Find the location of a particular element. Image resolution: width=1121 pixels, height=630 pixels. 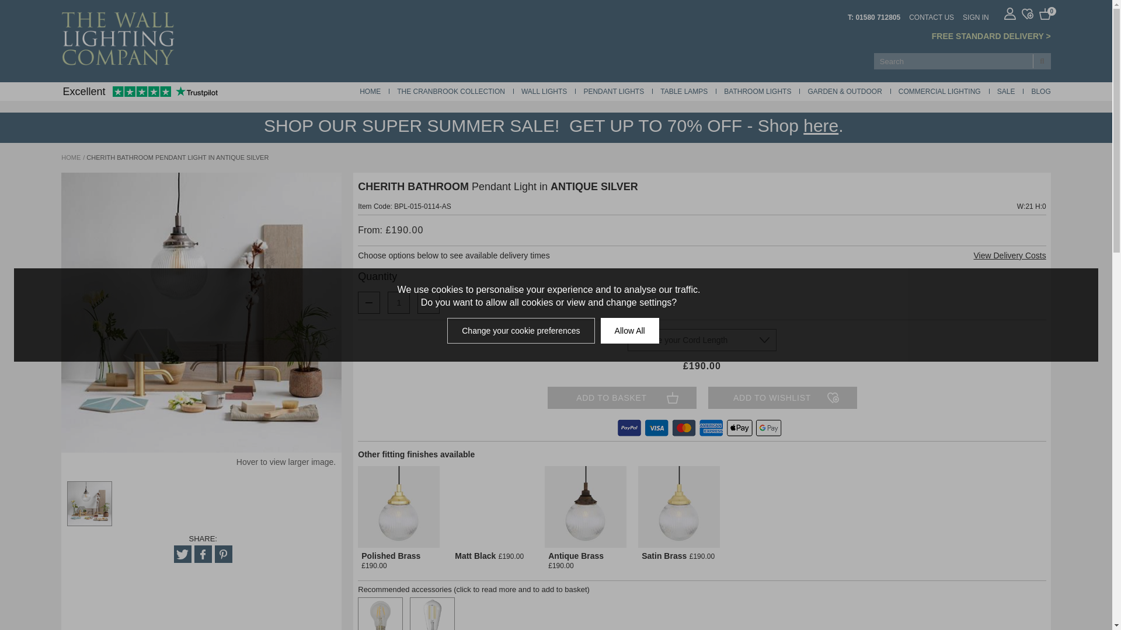

WALL LIGHTS is located at coordinates (544, 92).